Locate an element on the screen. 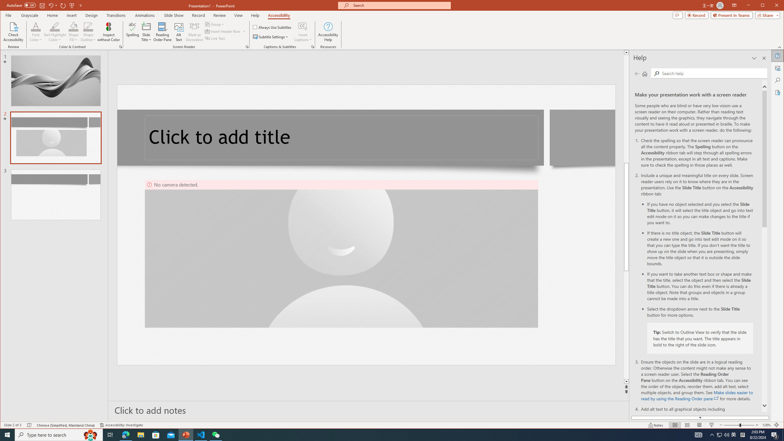  Camera 4, No camera detected. is located at coordinates (341, 254).